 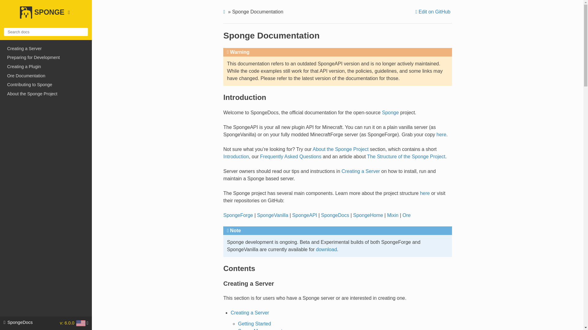 What do you see at coordinates (341, 149) in the screenshot?
I see `About the Sponge Project` at bounding box center [341, 149].